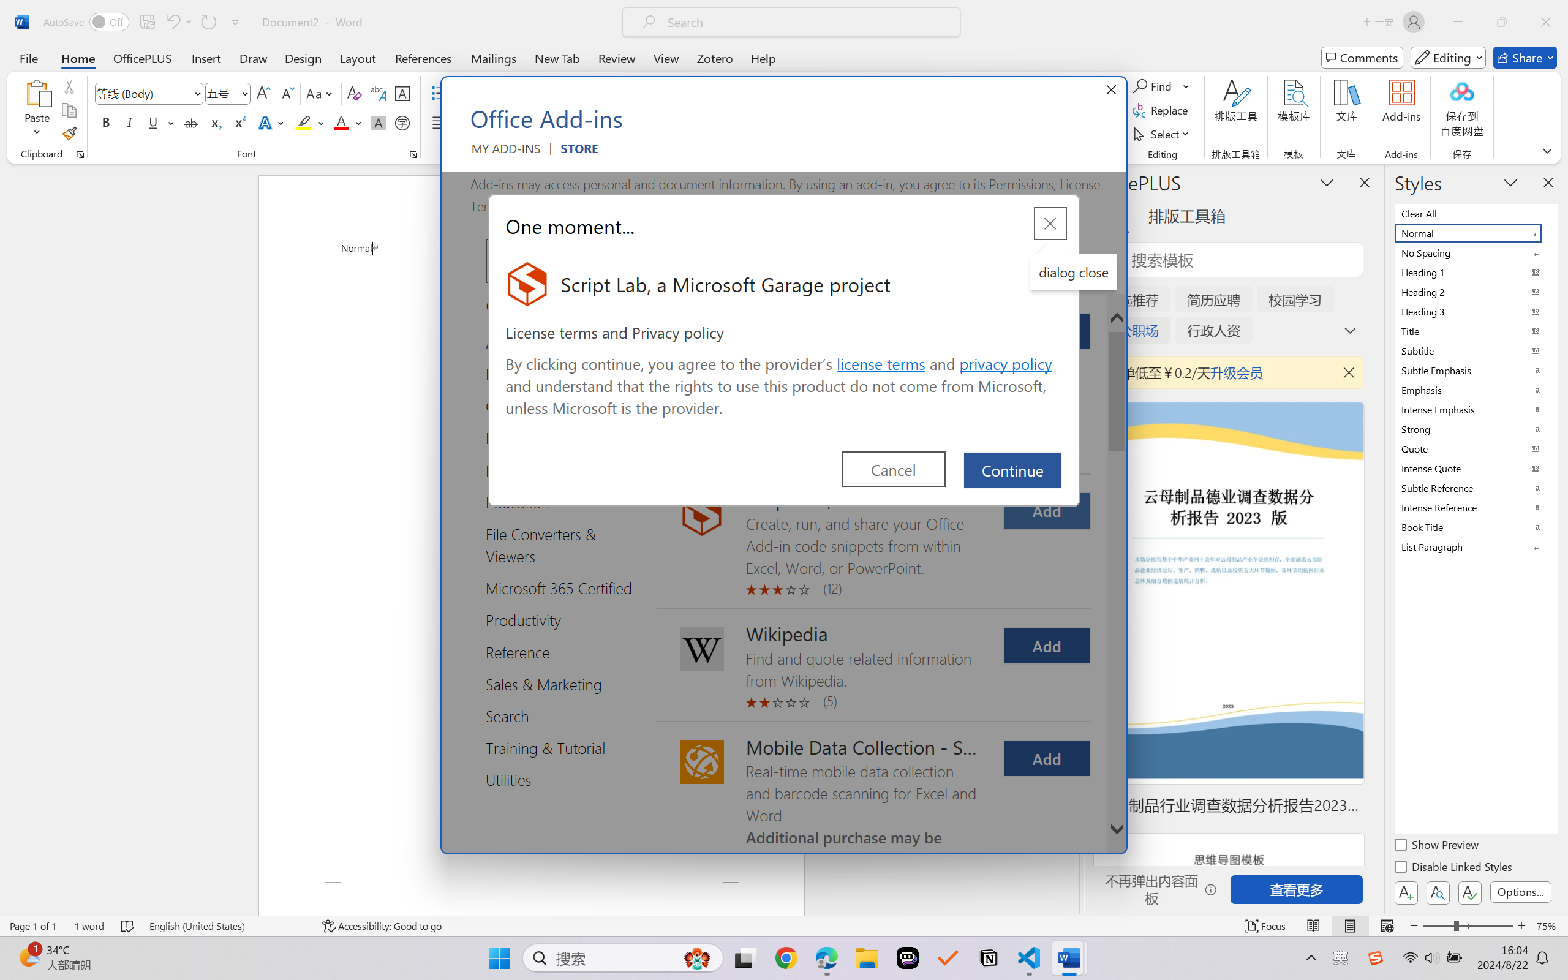 This screenshot has width=1568, height=980. What do you see at coordinates (1475, 331) in the screenshot?
I see `Title` at bounding box center [1475, 331].